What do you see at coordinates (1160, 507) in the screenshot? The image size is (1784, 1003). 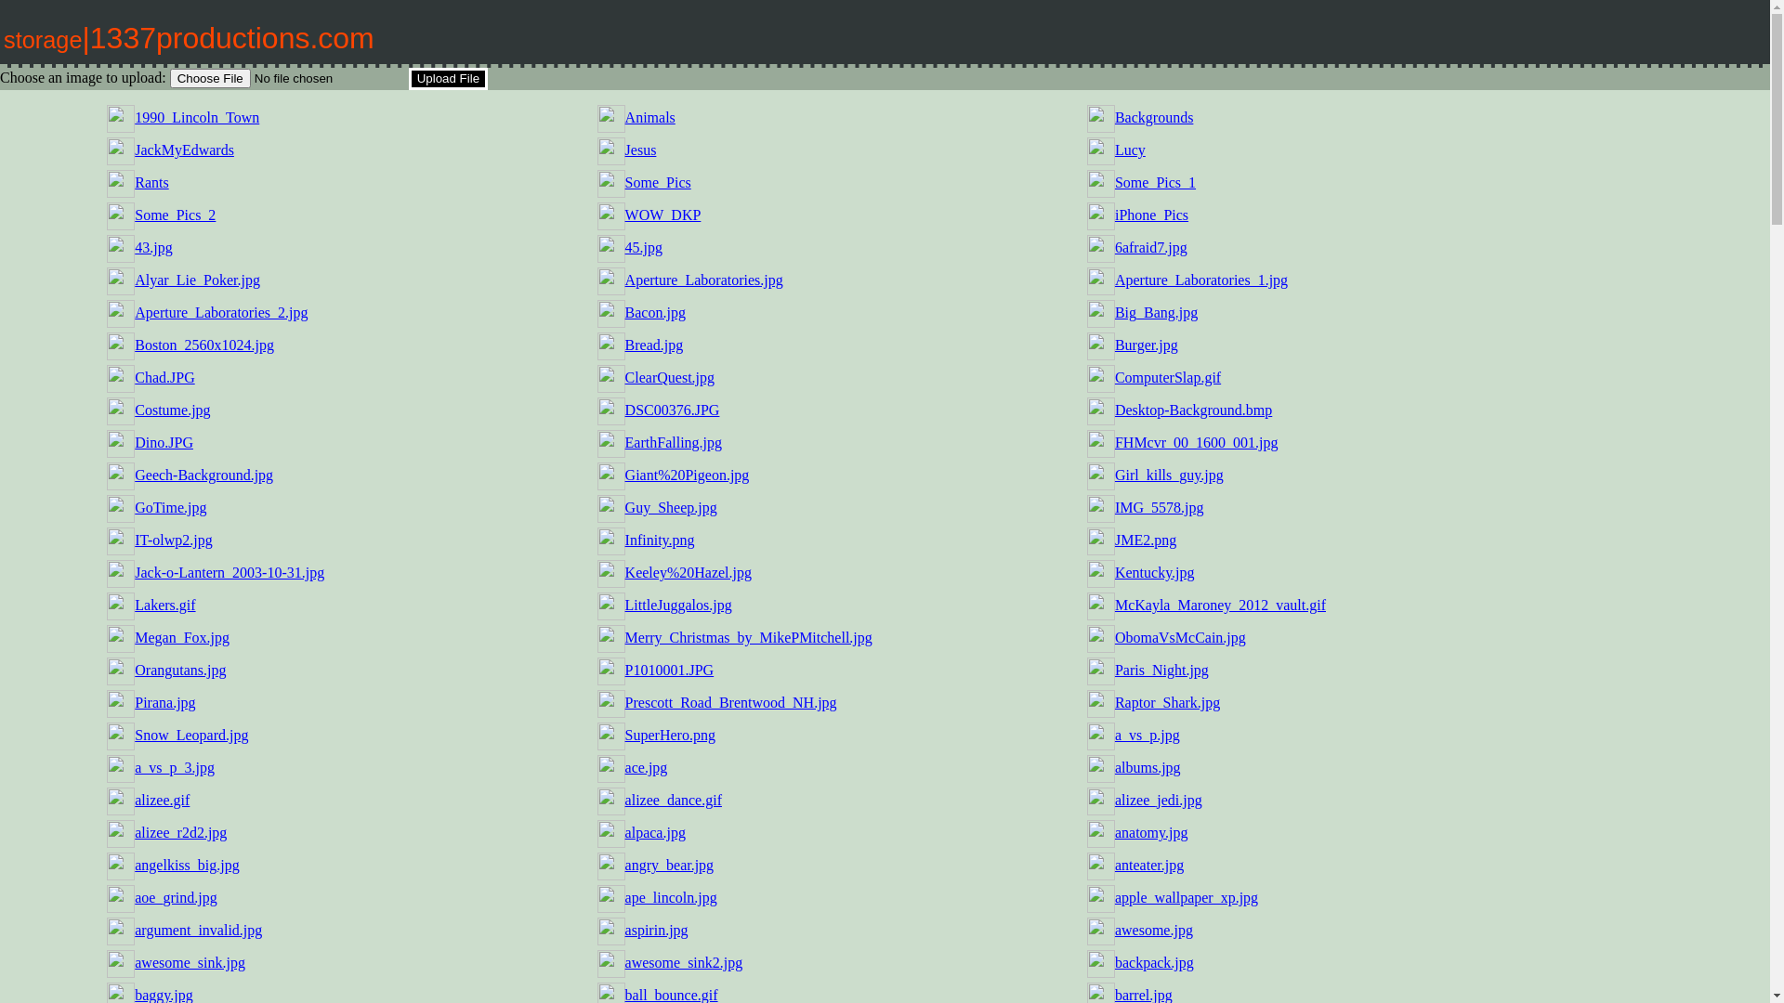 I see `IMG_5578.jpg` at bounding box center [1160, 507].